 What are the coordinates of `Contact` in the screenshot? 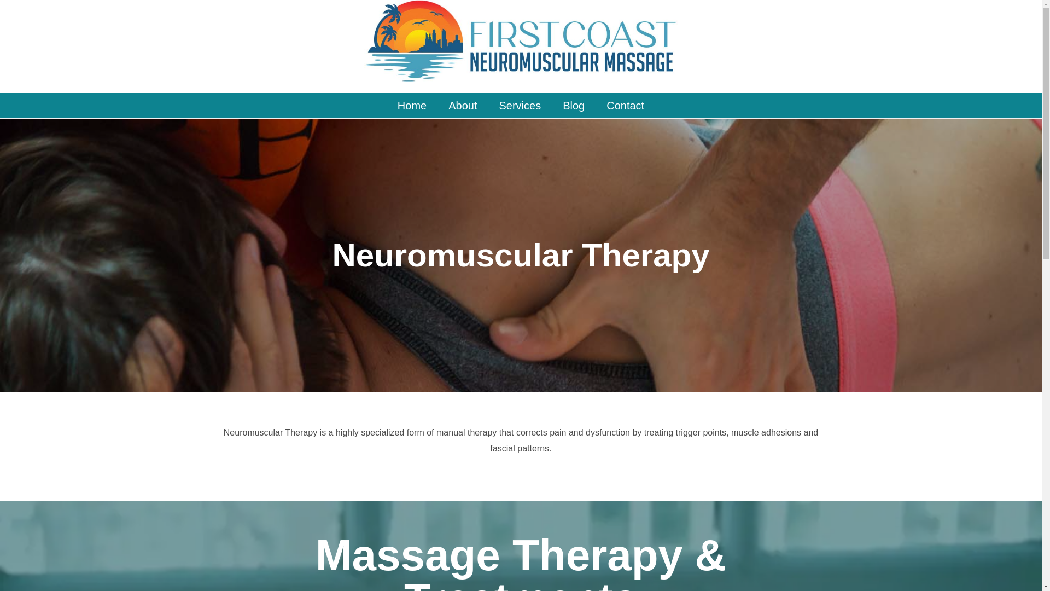 It's located at (625, 105).